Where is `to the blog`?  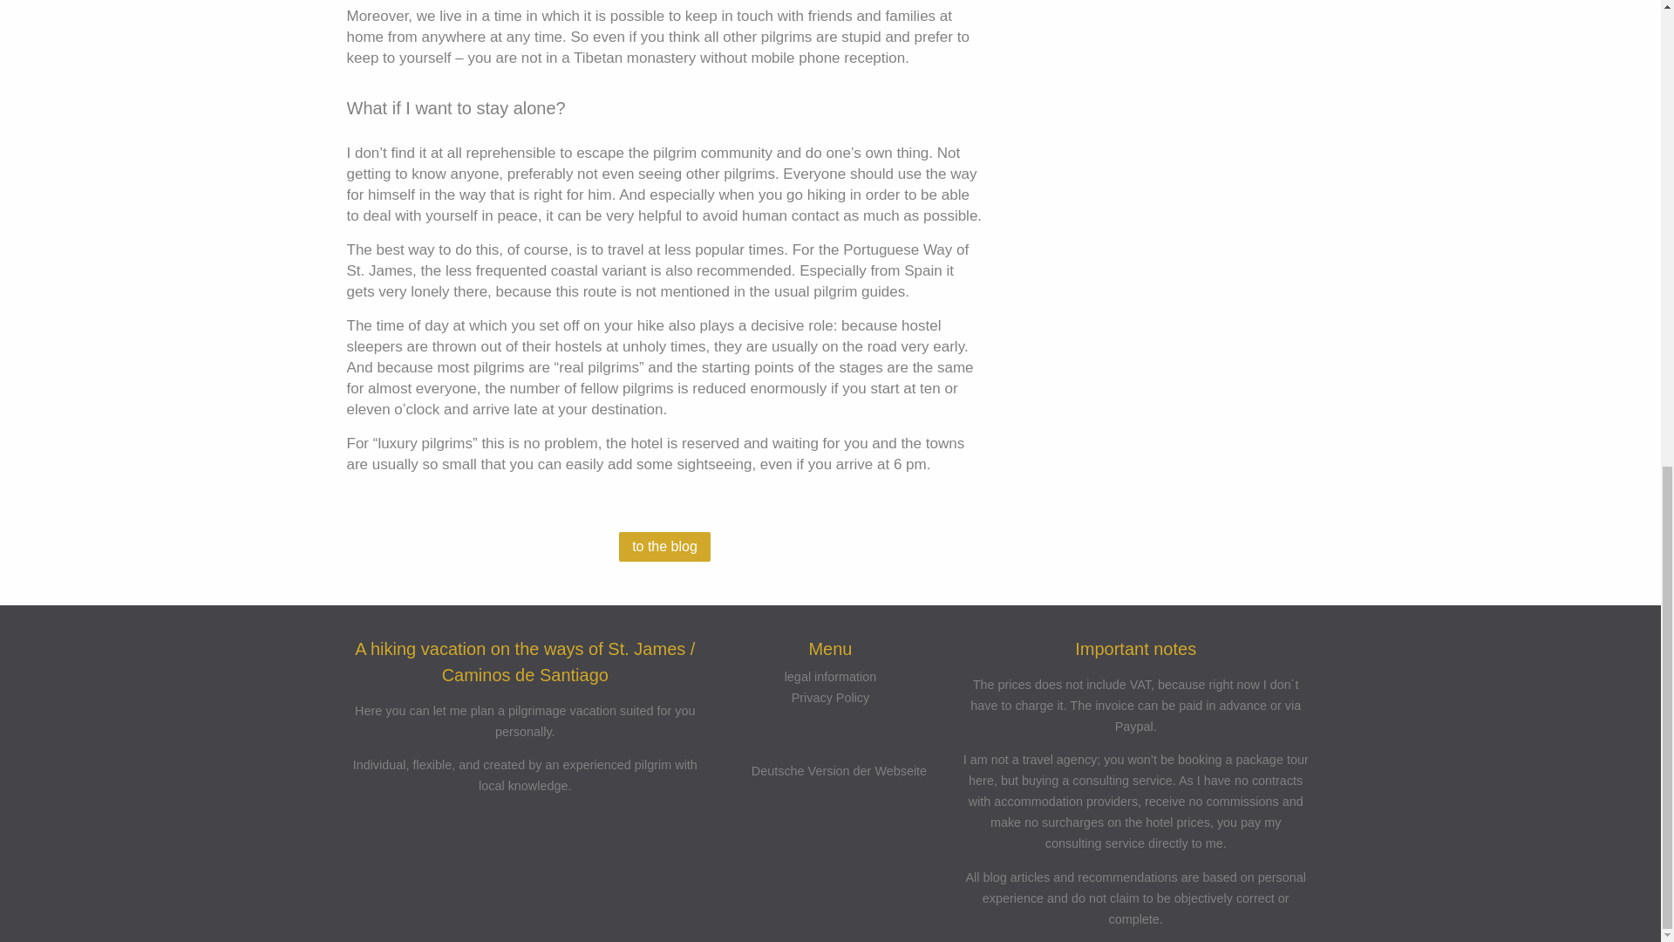
to the blog is located at coordinates (664, 546).